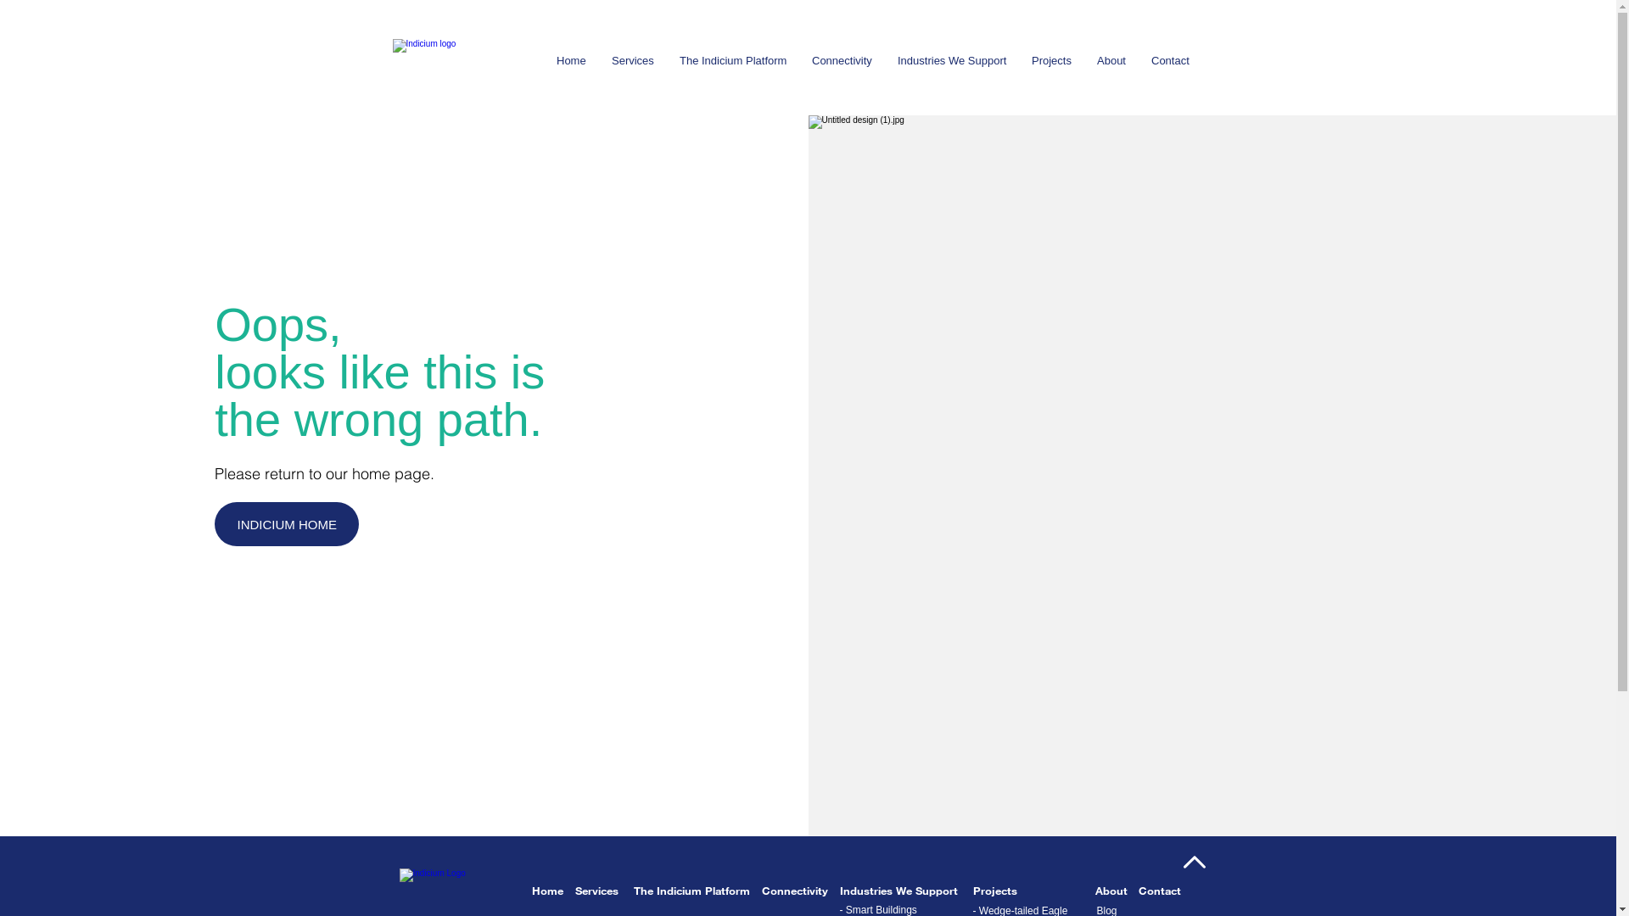 This screenshot has width=1629, height=916. I want to click on Contact, so click(1160, 891).